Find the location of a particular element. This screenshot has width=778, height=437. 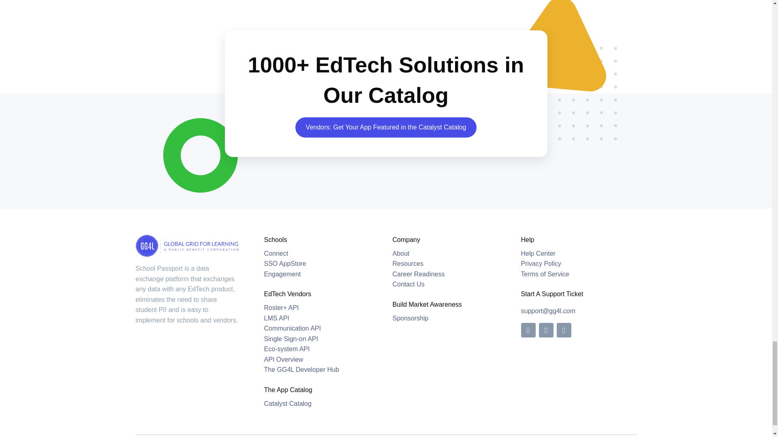

The GG4L Developer Hub is located at coordinates (301, 370).